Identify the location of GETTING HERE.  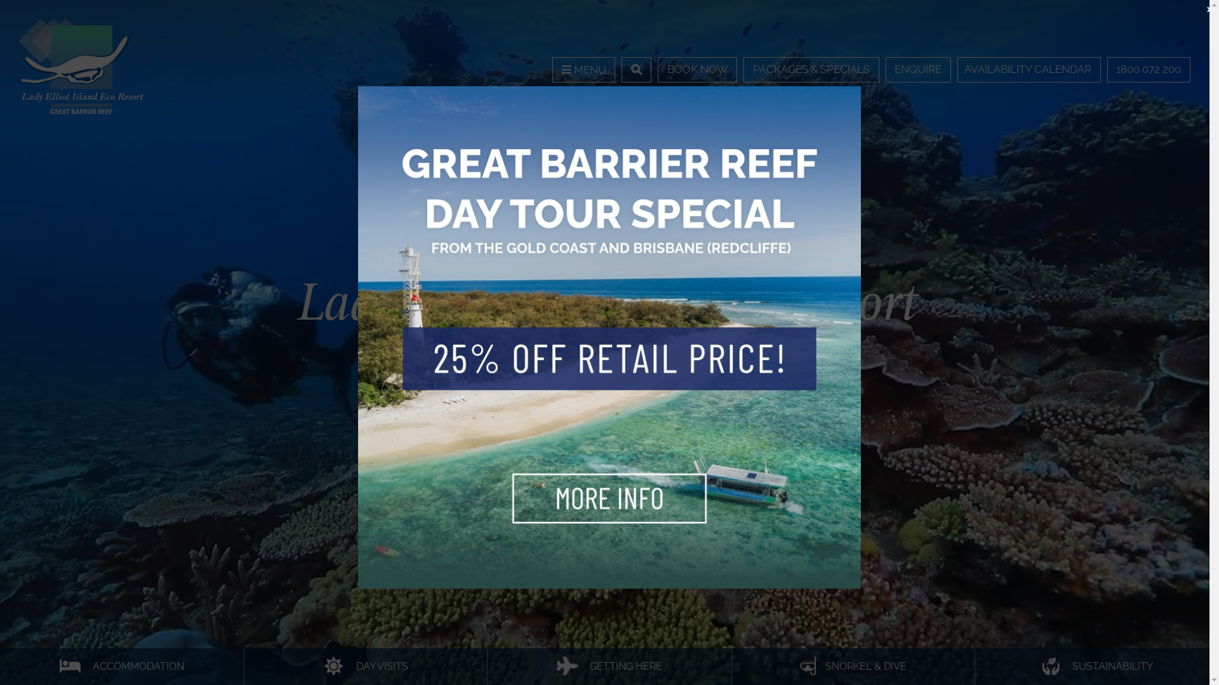
(609, 667).